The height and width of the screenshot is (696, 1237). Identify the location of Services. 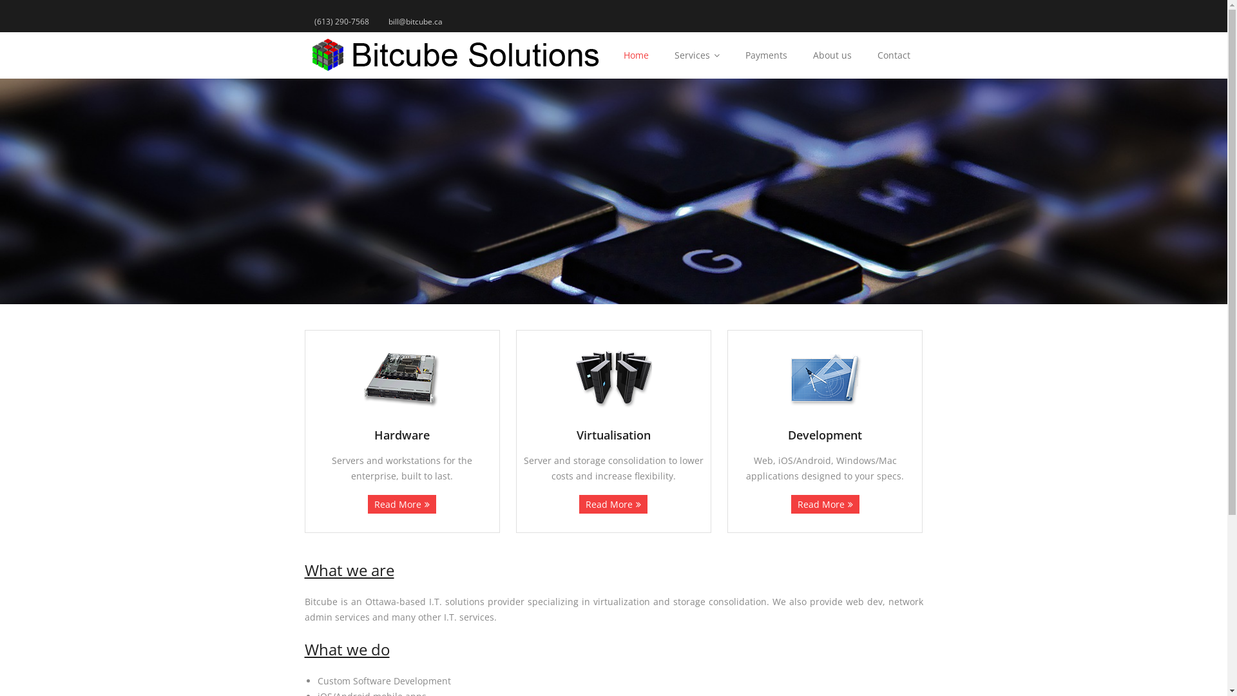
(696, 55).